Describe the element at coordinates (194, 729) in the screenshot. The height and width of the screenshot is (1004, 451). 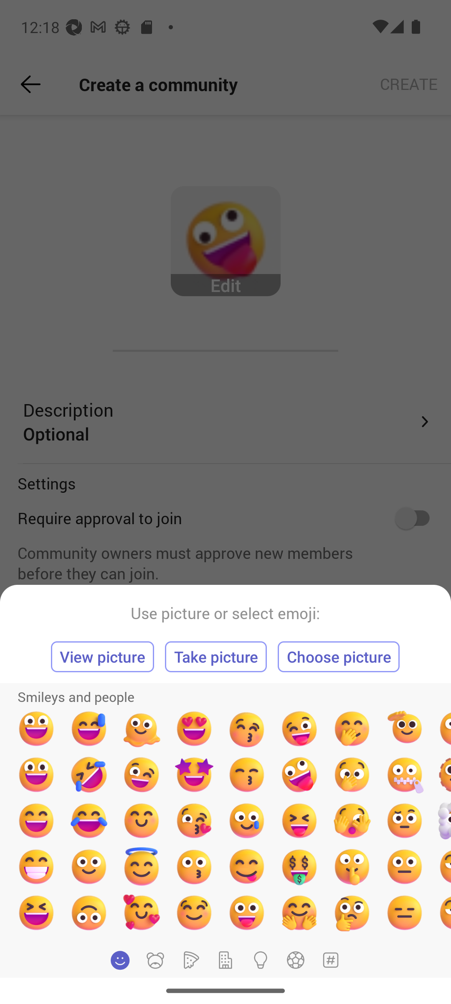
I see `Heart eyes emoji` at that location.